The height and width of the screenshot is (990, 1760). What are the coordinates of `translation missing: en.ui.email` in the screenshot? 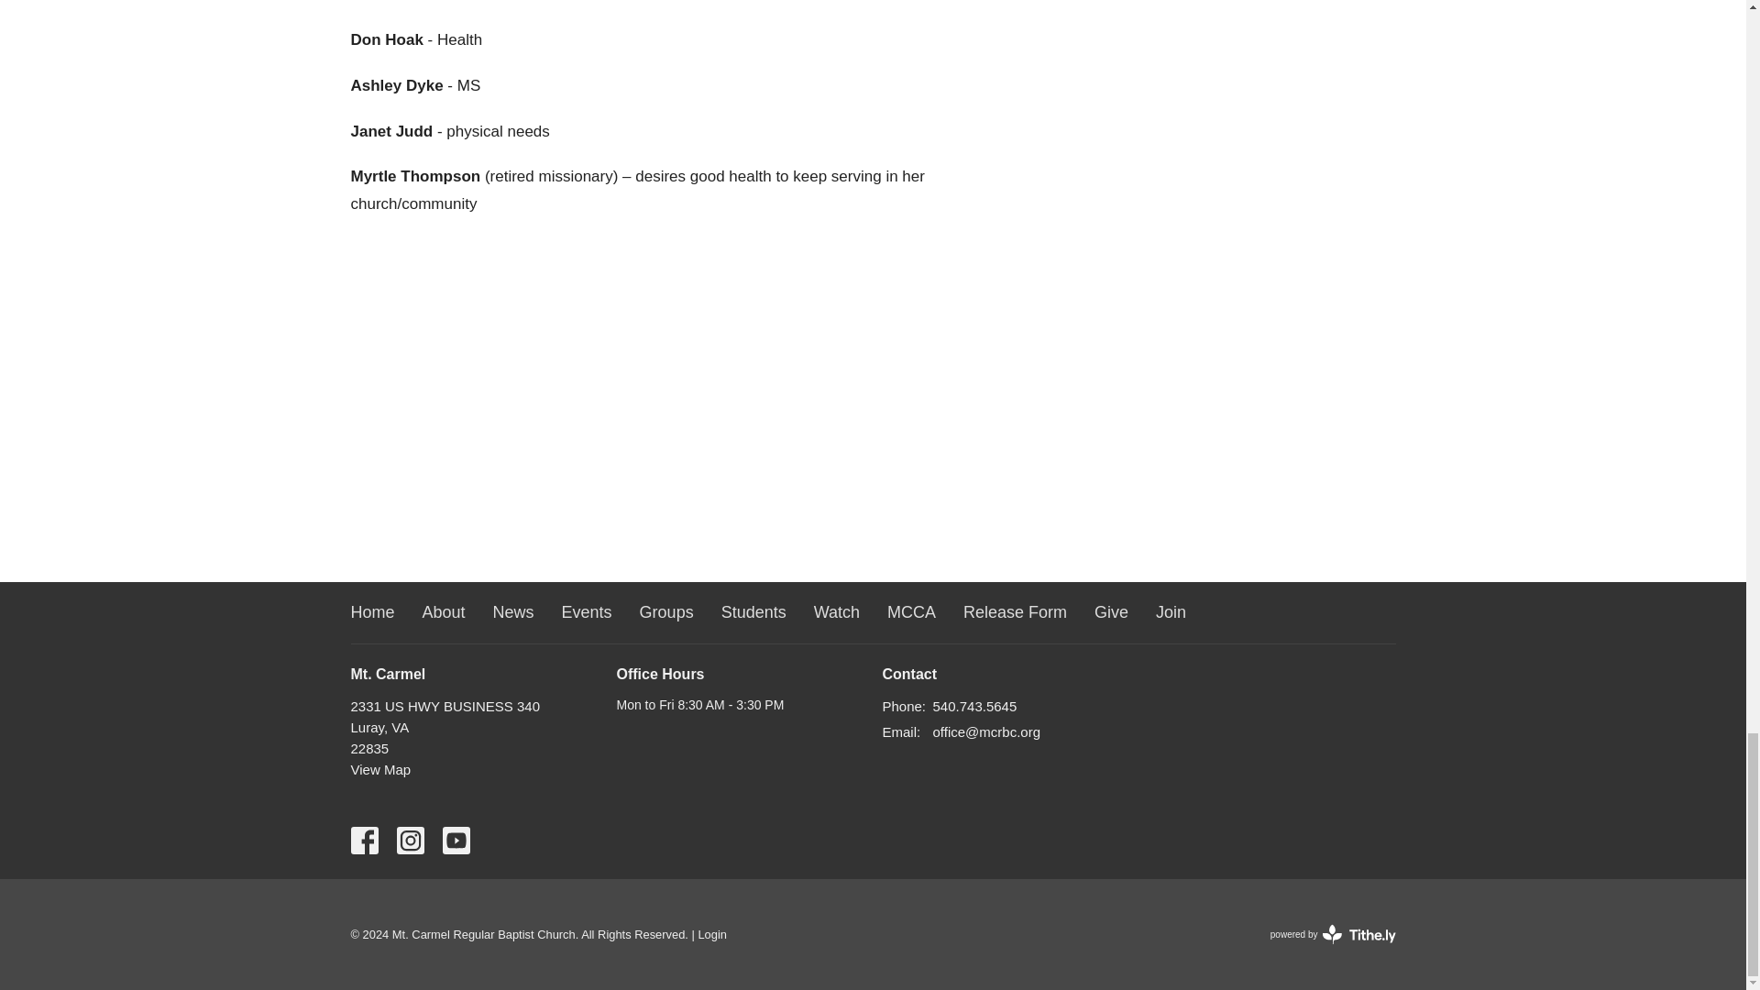 It's located at (898, 731).